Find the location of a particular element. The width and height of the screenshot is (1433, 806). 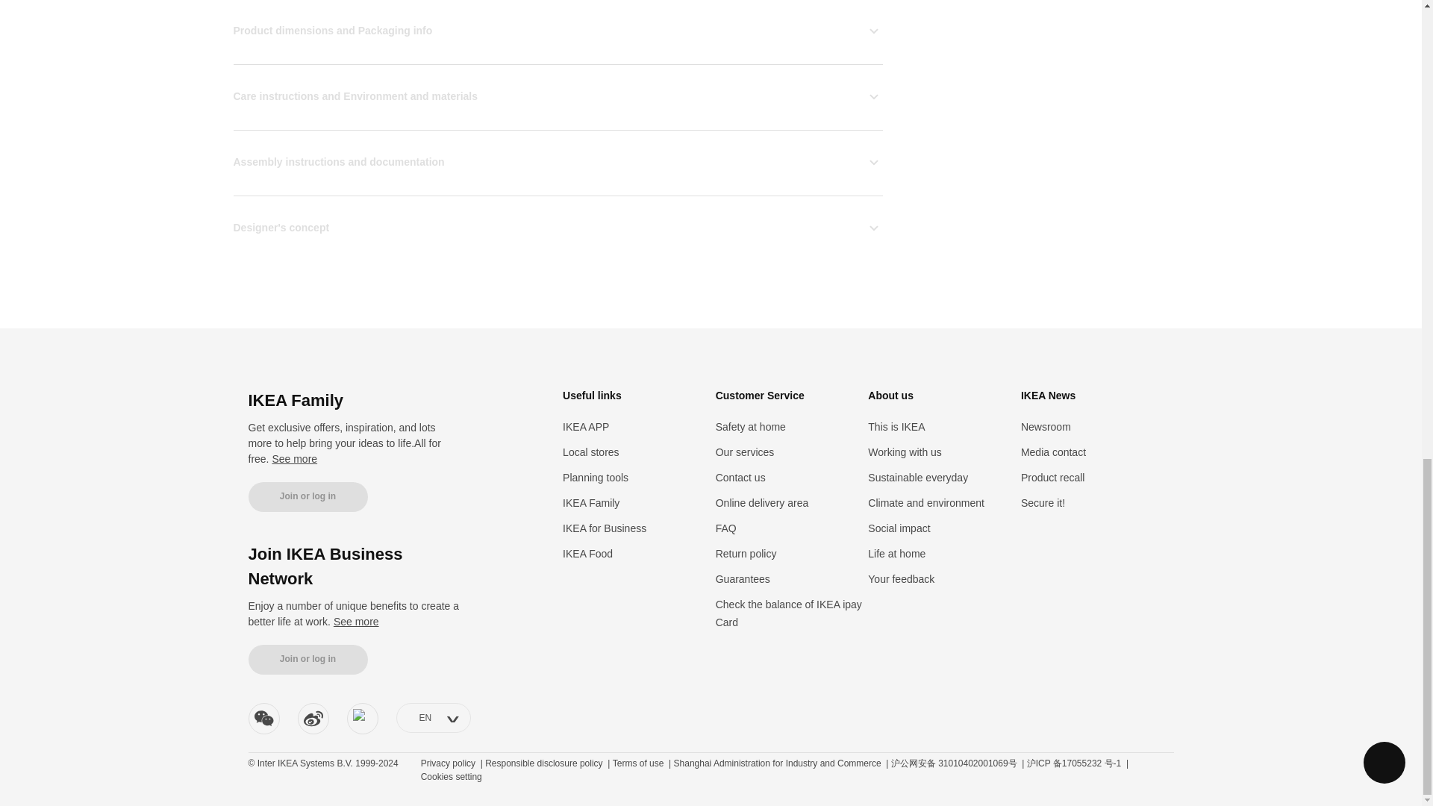

IKEA Food is located at coordinates (588, 553).